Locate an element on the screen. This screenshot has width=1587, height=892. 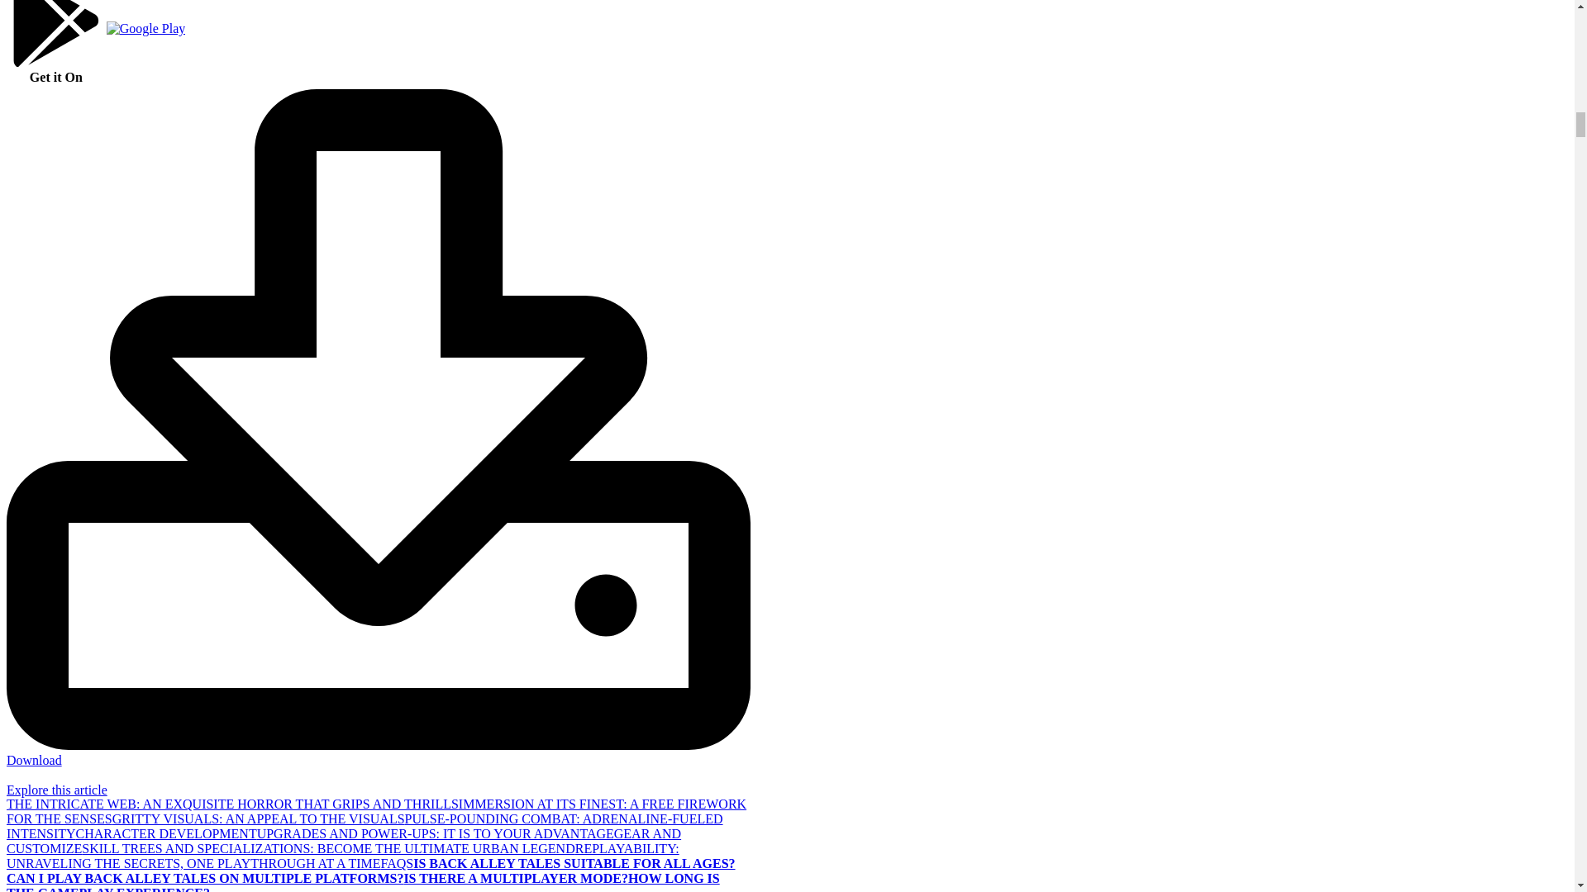
CHARACTER DEVELOPMENT is located at coordinates (167, 834).